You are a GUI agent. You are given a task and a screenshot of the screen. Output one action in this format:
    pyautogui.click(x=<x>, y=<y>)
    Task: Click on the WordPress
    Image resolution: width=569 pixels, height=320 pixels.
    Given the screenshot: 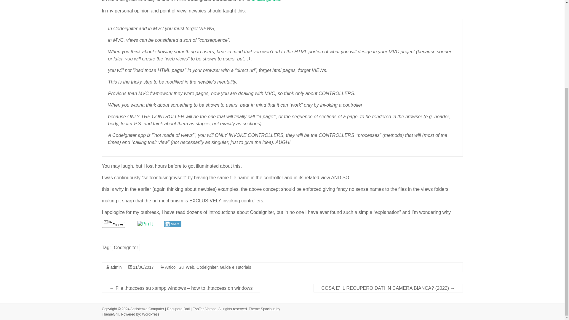 What is the action you would take?
    pyautogui.click(x=151, y=314)
    